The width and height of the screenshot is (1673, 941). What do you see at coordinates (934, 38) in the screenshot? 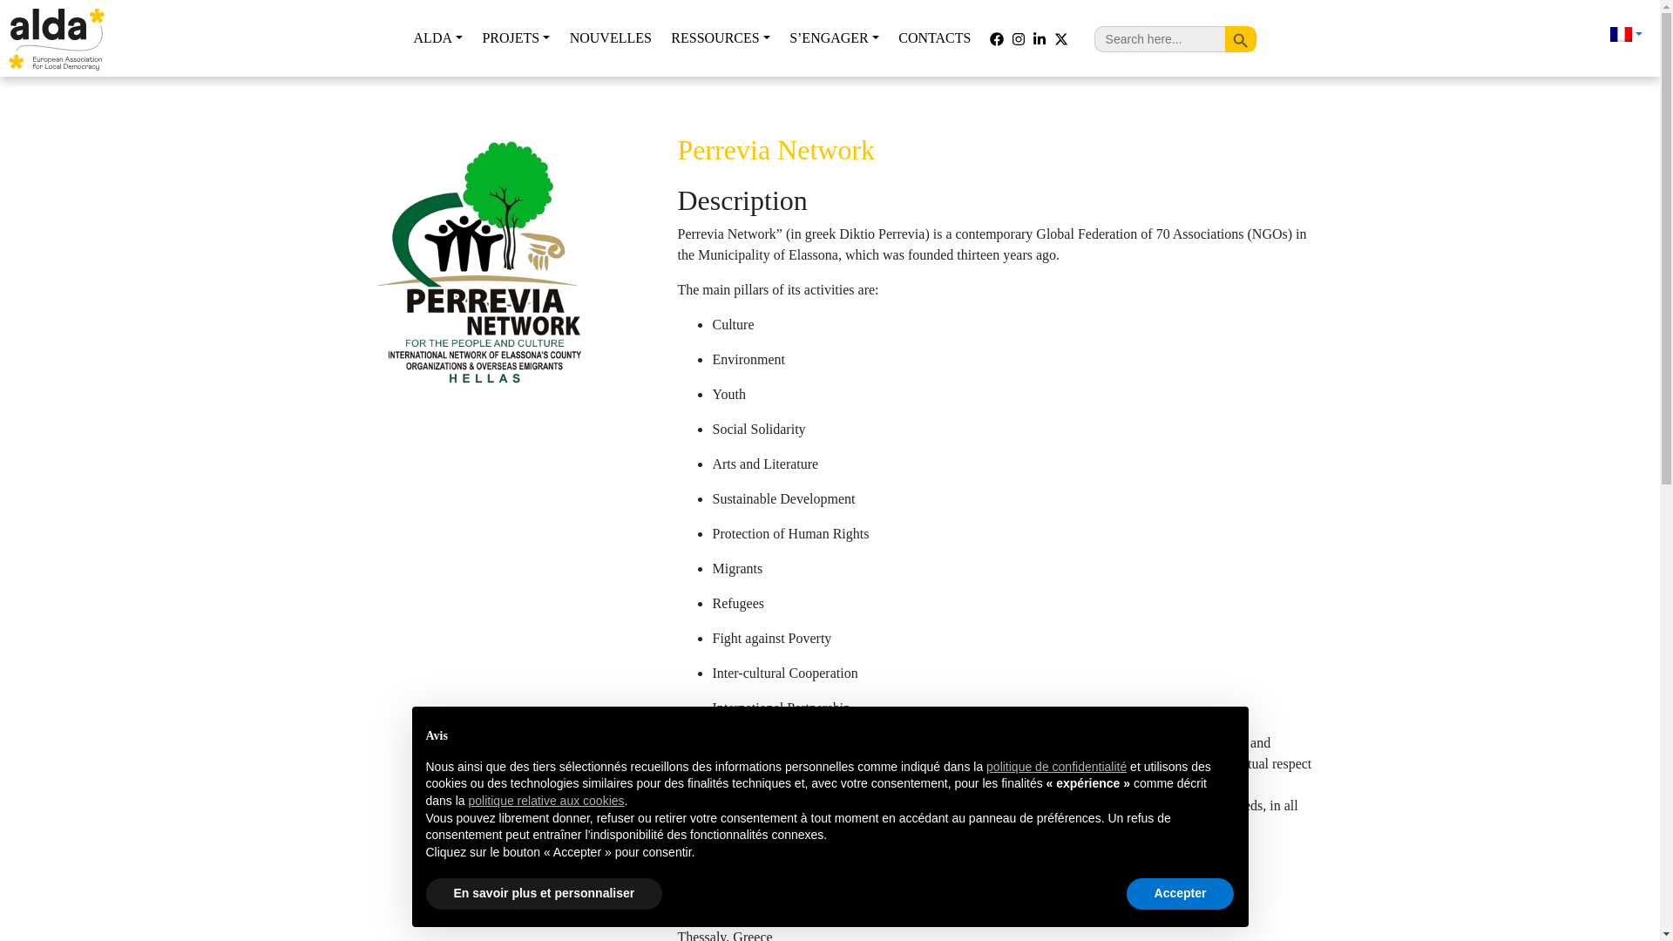
I see `CONTACTS` at bounding box center [934, 38].